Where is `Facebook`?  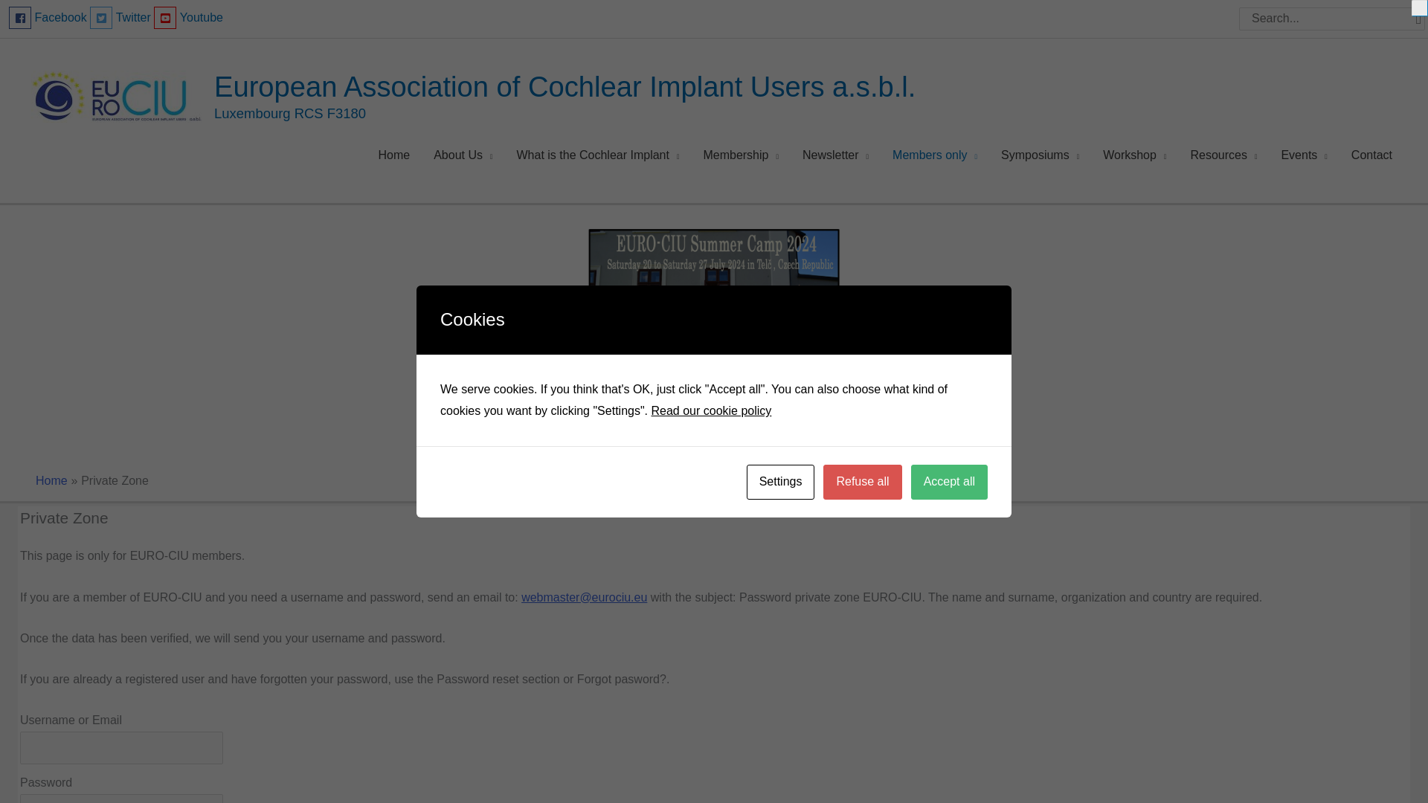 Facebook is located at coordinates (48, 18).